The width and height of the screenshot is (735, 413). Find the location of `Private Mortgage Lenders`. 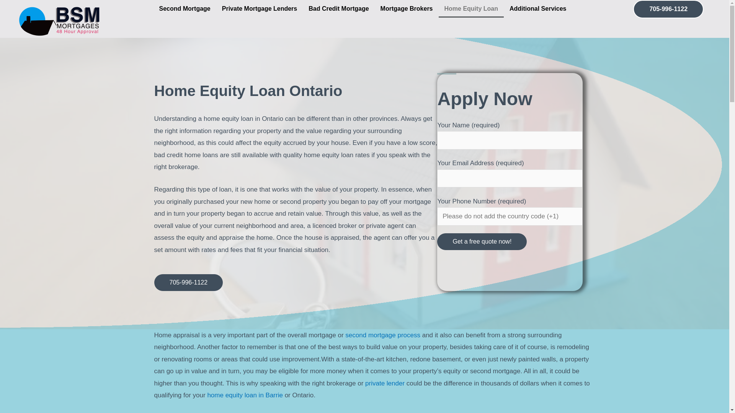

Private Mortgage Lenders is located at coordinates (260, 9).